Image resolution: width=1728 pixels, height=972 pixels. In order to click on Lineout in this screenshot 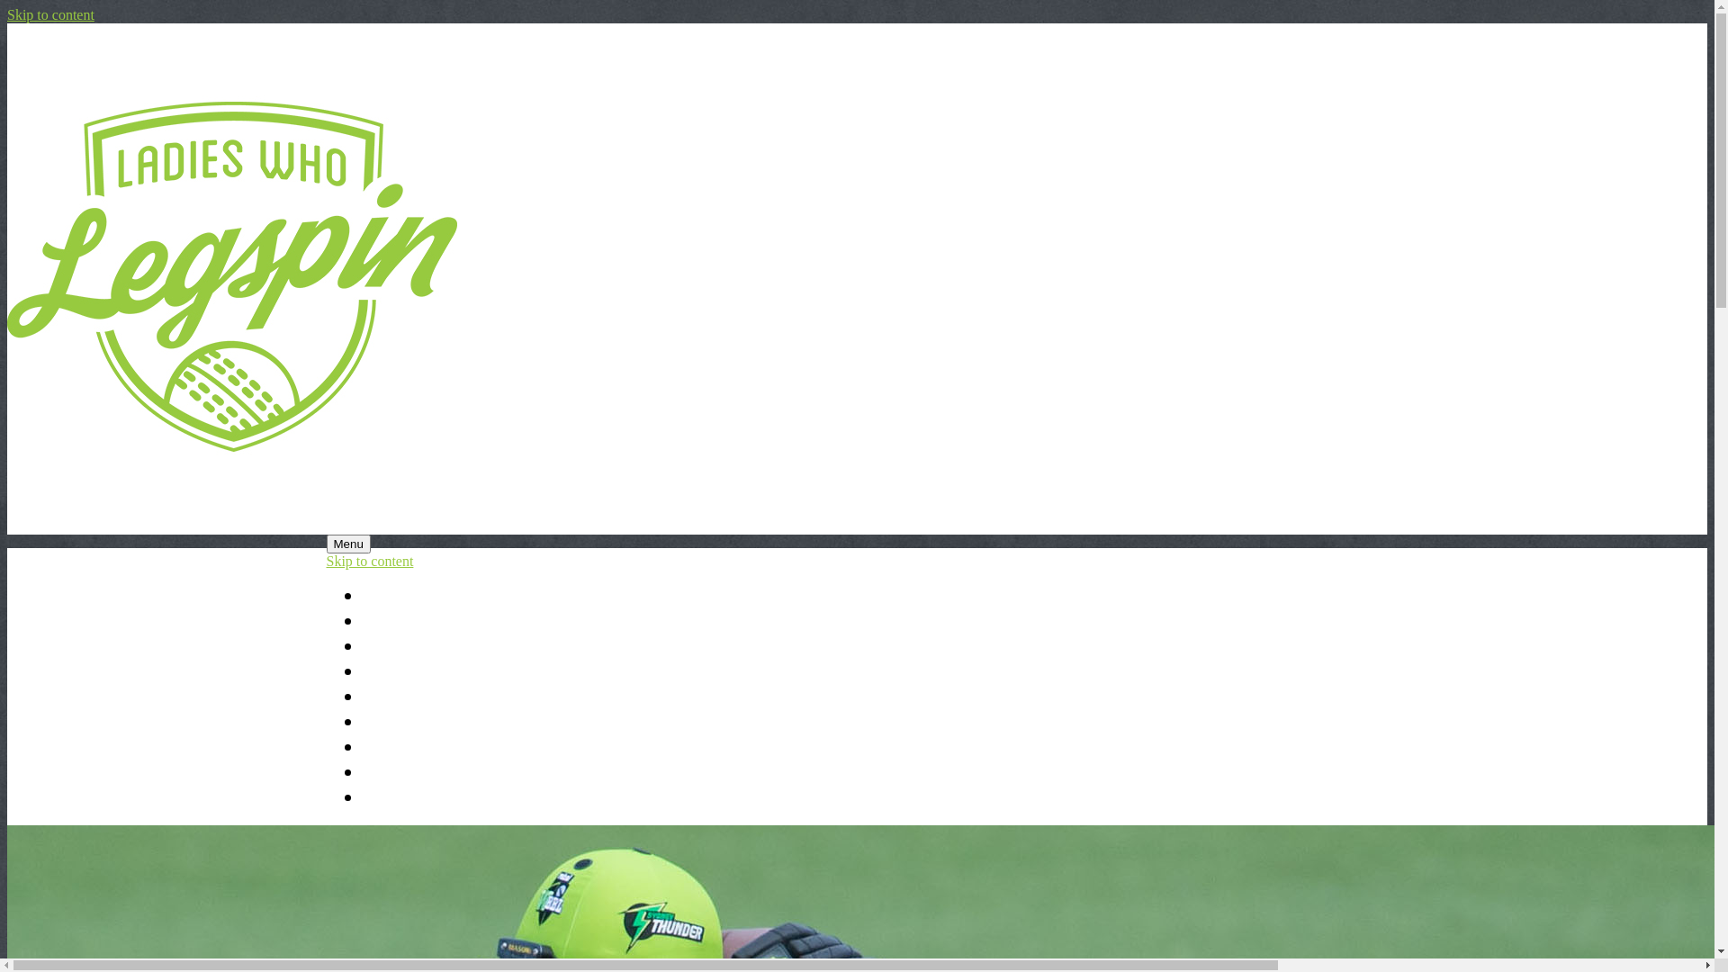, I will do `click(391, 697)`.